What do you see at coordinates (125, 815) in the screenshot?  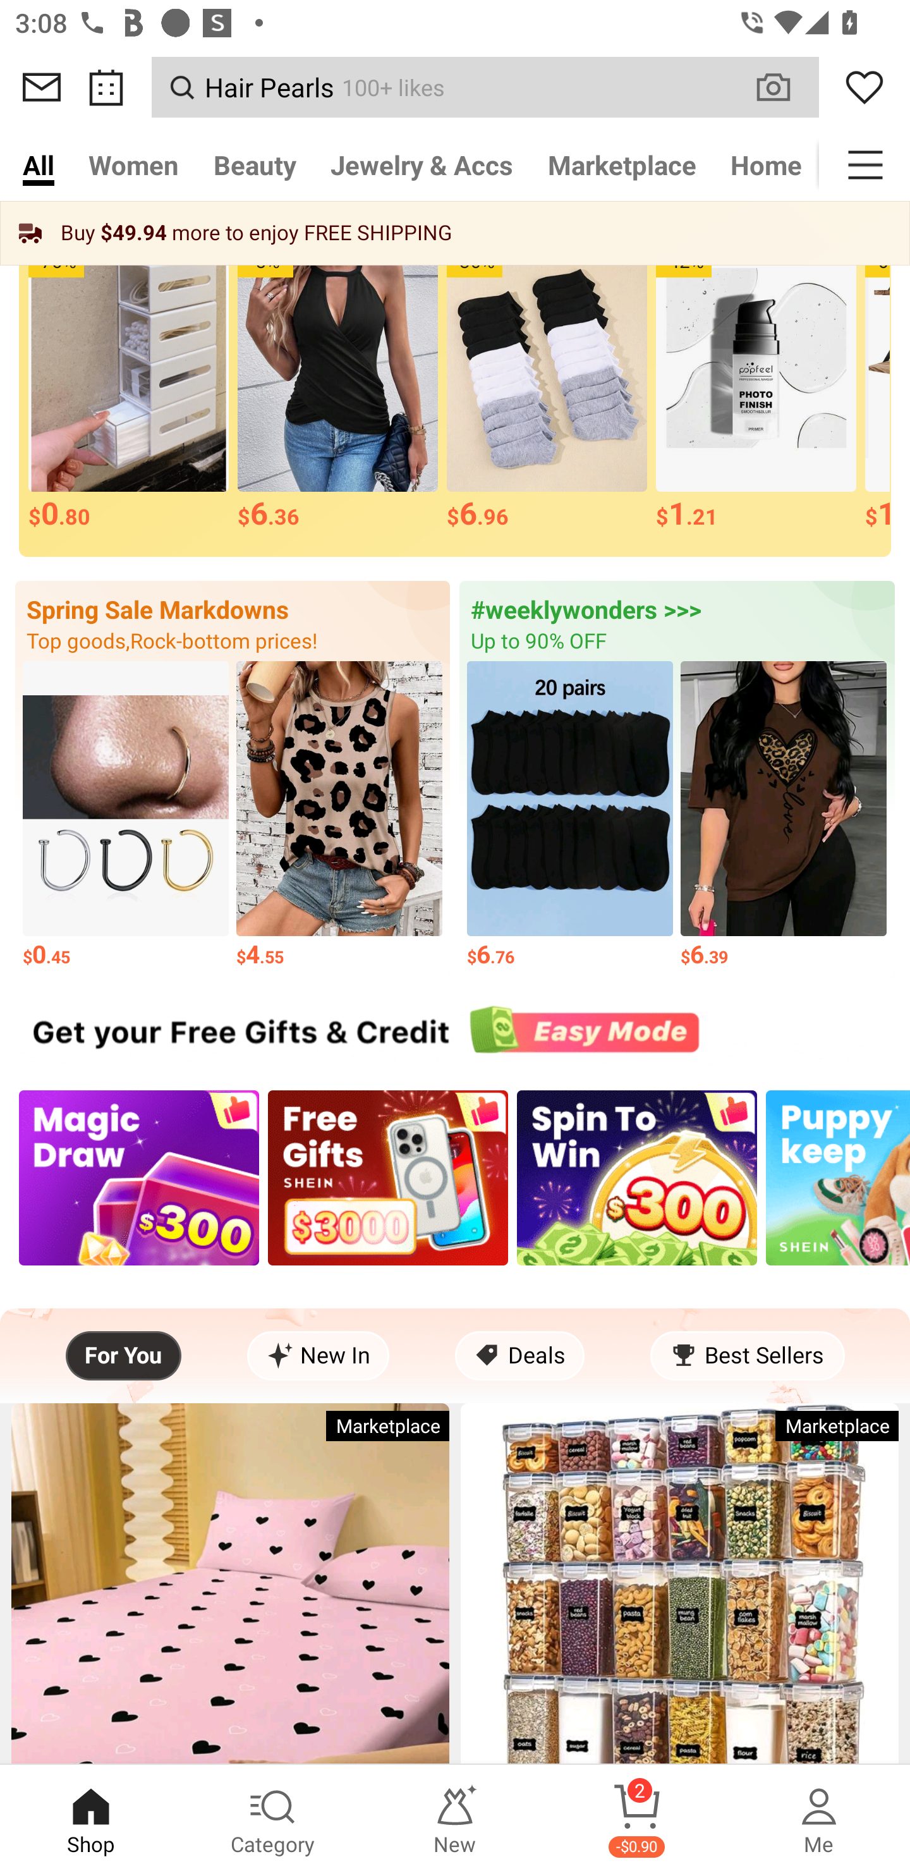 I see `$0.45 Price $0.45` at bounding box center [125, 815].